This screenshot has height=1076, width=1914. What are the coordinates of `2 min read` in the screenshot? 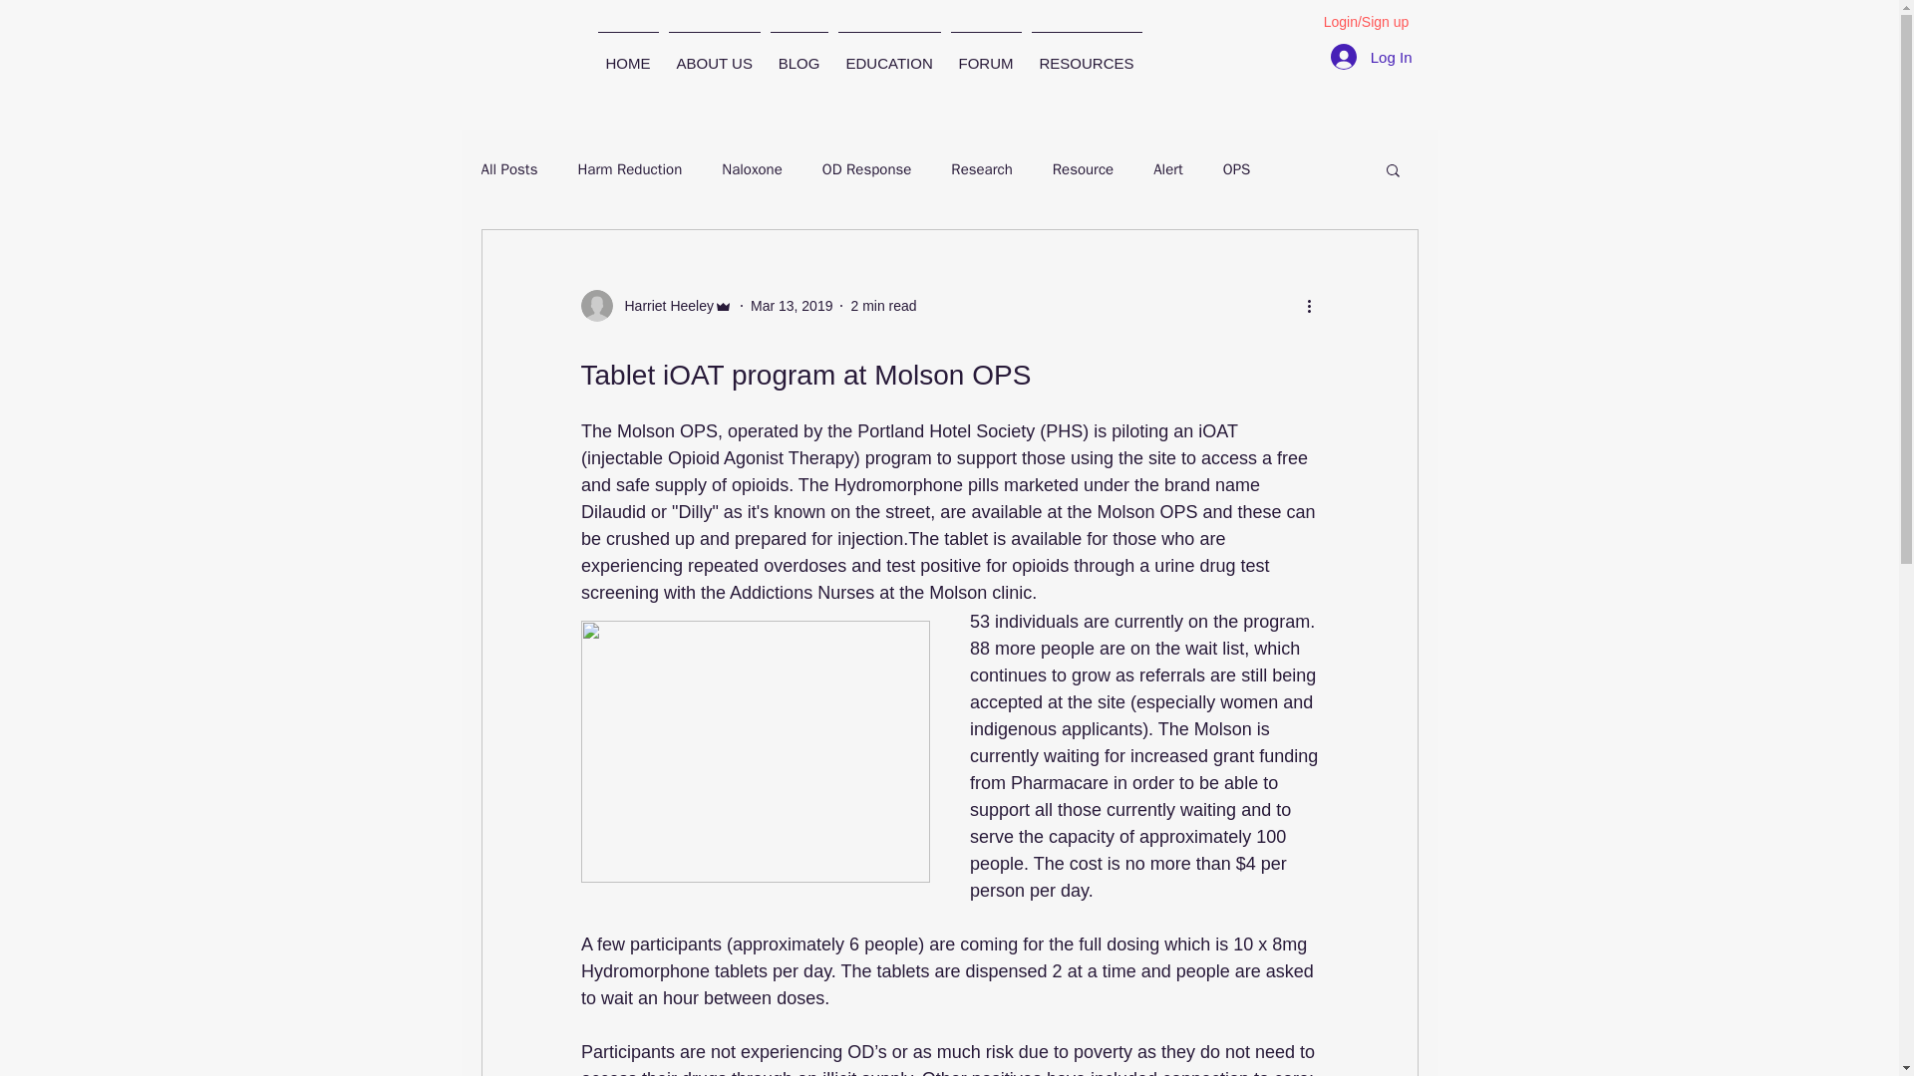 It's located at (883, 305).